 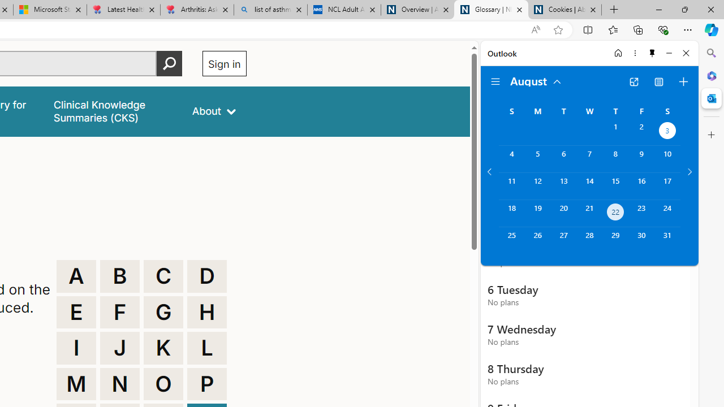 I want to click on Sunday, August 4, 2024. , so click(x=511, y=159).